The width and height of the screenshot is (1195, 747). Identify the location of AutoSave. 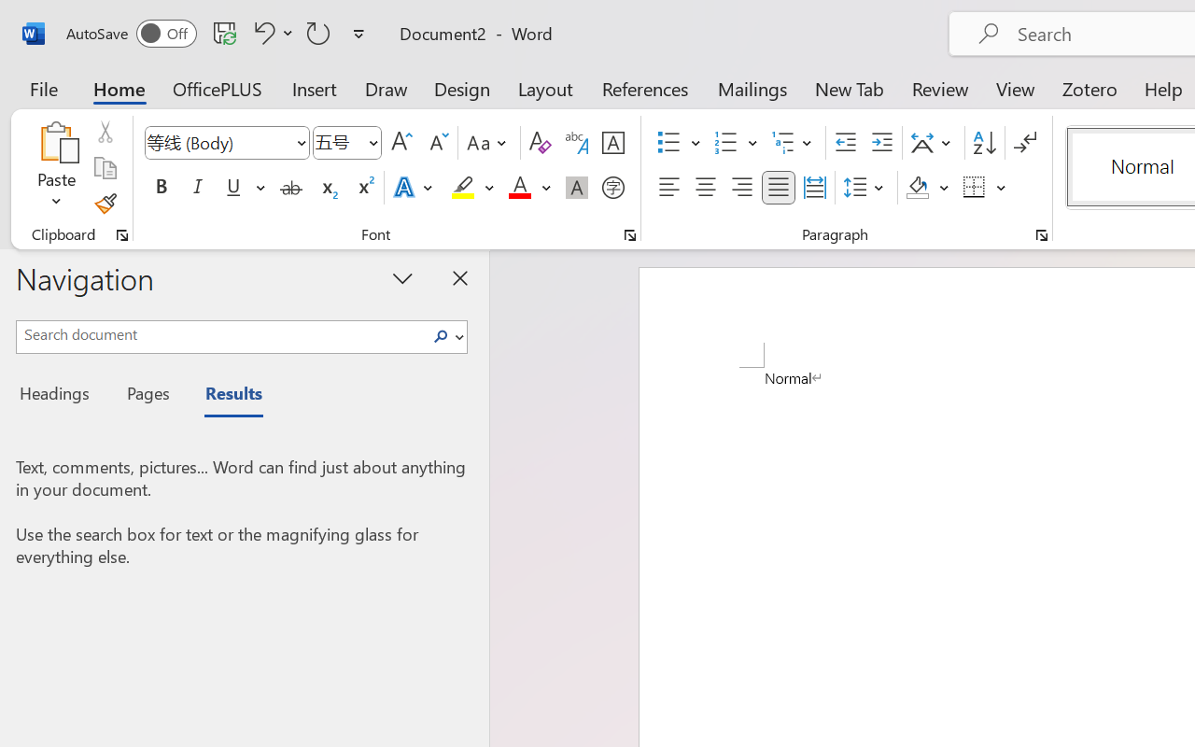
(131, 34).